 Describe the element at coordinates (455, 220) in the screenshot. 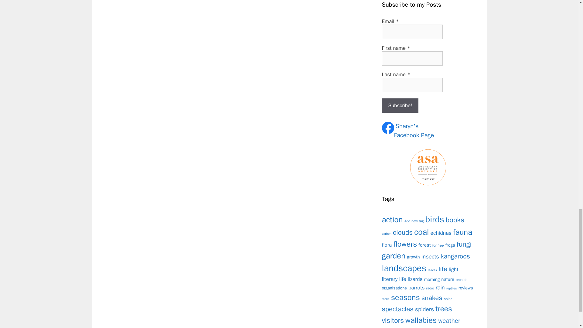

I see `action` at that location.